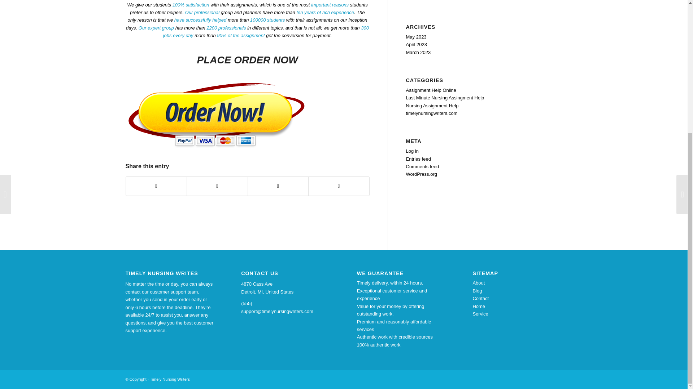 Image resolution: width=693 pixels, height=389 pixels. I want to click on PLACE ORDER NOW, so click(247, 60).